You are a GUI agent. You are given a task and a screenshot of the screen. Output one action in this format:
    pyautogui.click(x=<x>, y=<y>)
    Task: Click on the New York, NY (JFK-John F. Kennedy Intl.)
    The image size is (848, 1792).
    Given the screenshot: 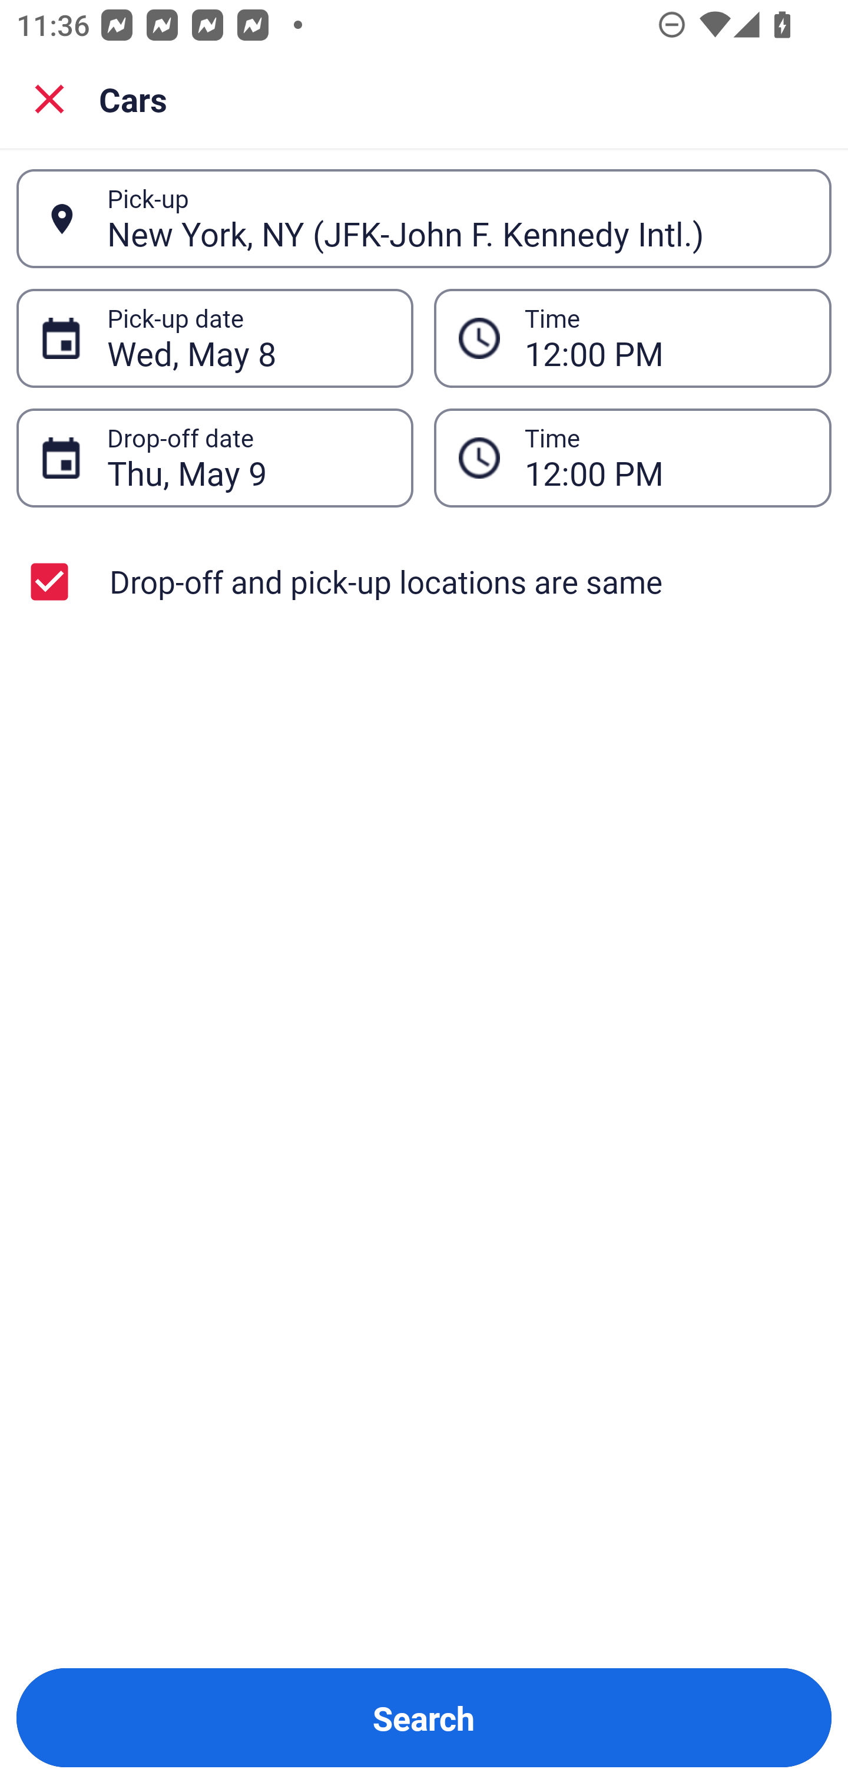 What is the action you would take?
    pyautogui.click(x=456, y=218)
    